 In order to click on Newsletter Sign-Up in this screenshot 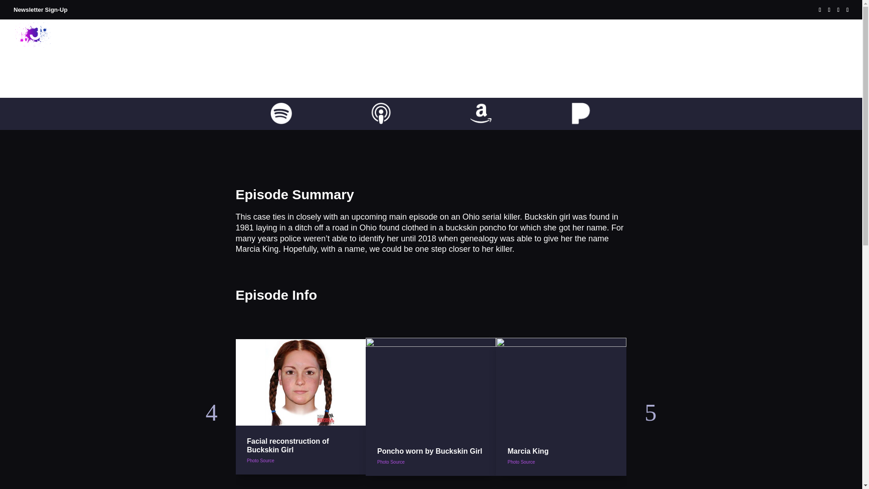, I will do `click(41, 10)`.